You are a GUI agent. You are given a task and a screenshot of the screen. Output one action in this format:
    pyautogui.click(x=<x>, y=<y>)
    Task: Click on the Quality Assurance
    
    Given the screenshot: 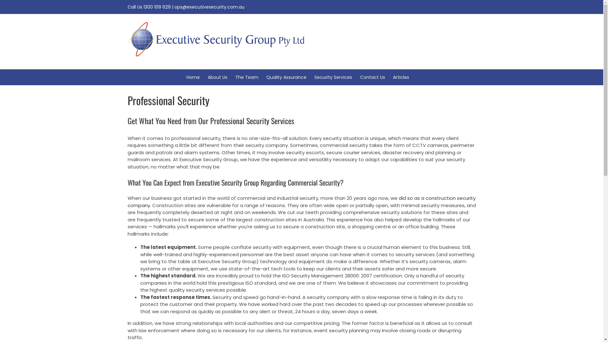 What is the action you would take?
    pyautogui.click(x=286, y=77)
    